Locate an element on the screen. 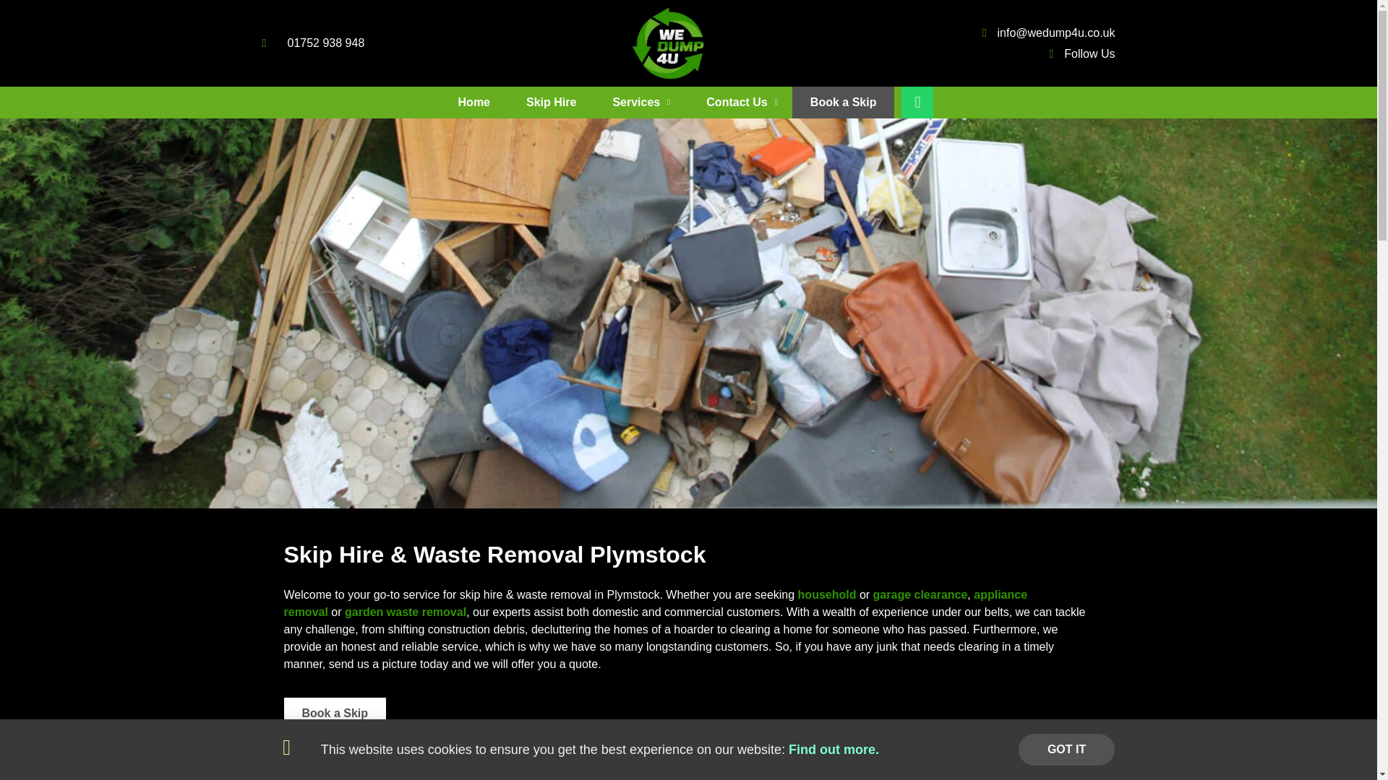  Skip Hire is located at coordinates (551, 103).